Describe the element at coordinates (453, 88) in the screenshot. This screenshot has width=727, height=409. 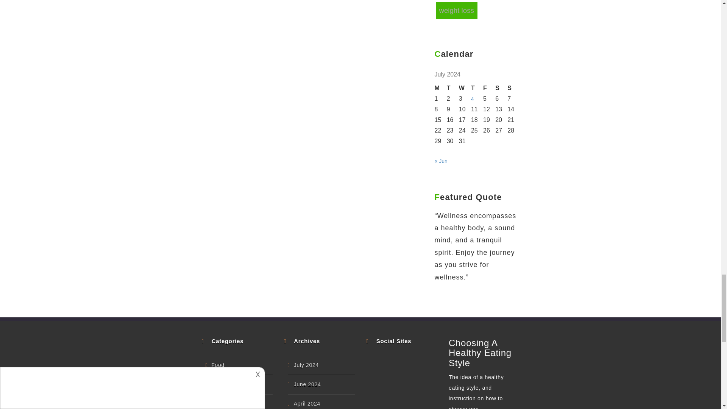
I see `Tuesday` at that location.